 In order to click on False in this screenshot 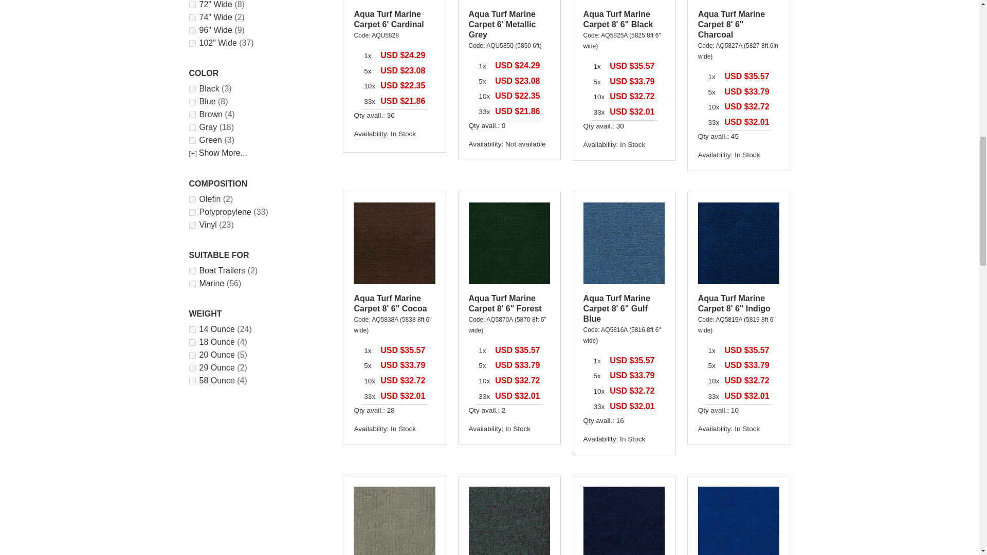, I will do `click(192, 89)`.